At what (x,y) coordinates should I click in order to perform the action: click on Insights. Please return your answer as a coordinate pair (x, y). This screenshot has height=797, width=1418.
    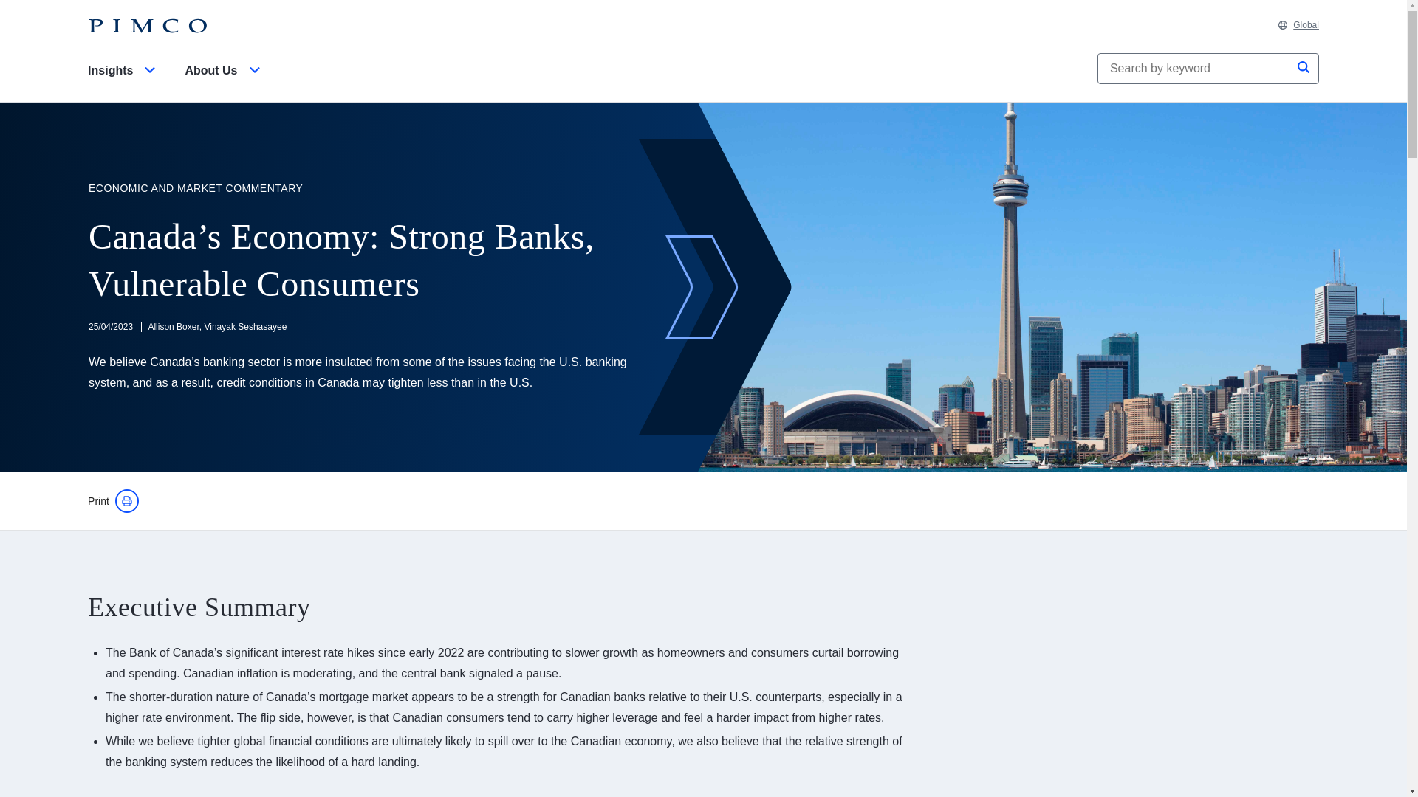
    Looking at the image, I should click on (124, 83).